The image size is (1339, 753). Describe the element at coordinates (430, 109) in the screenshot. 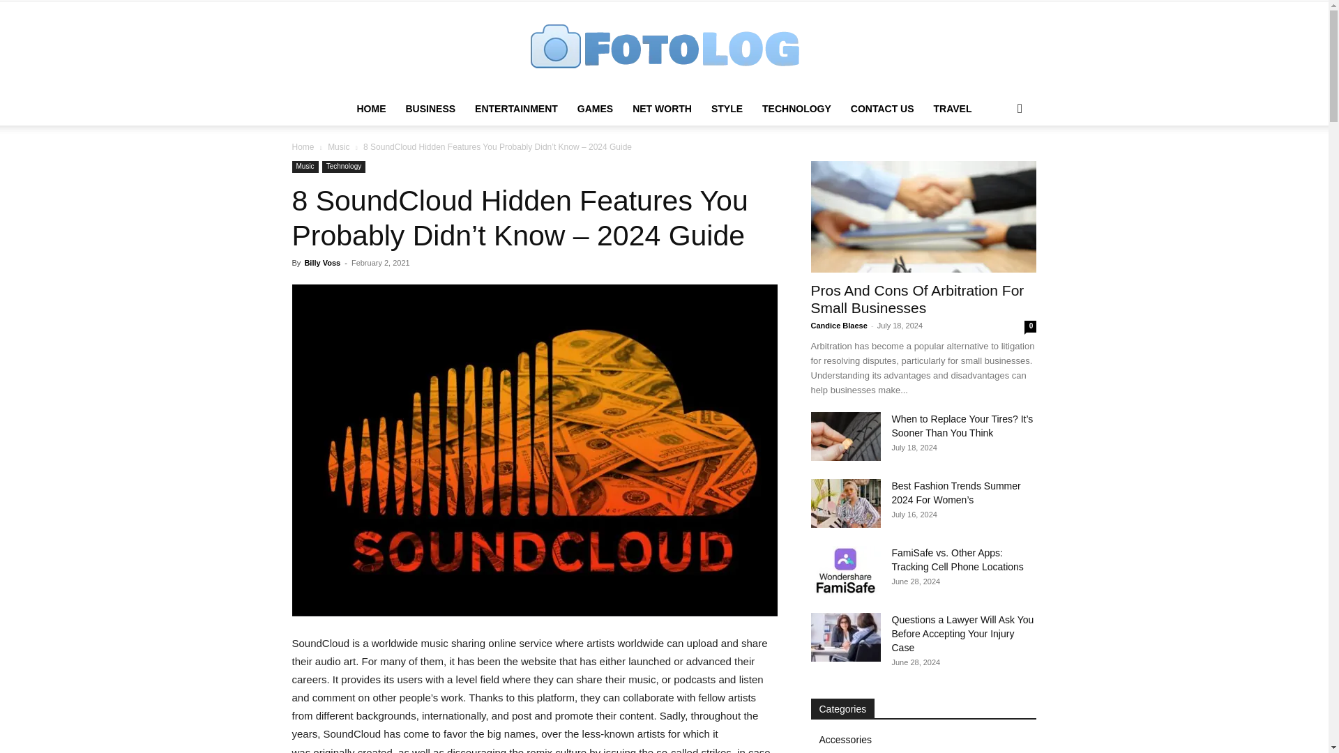

I see `BUSINESS` at that location.